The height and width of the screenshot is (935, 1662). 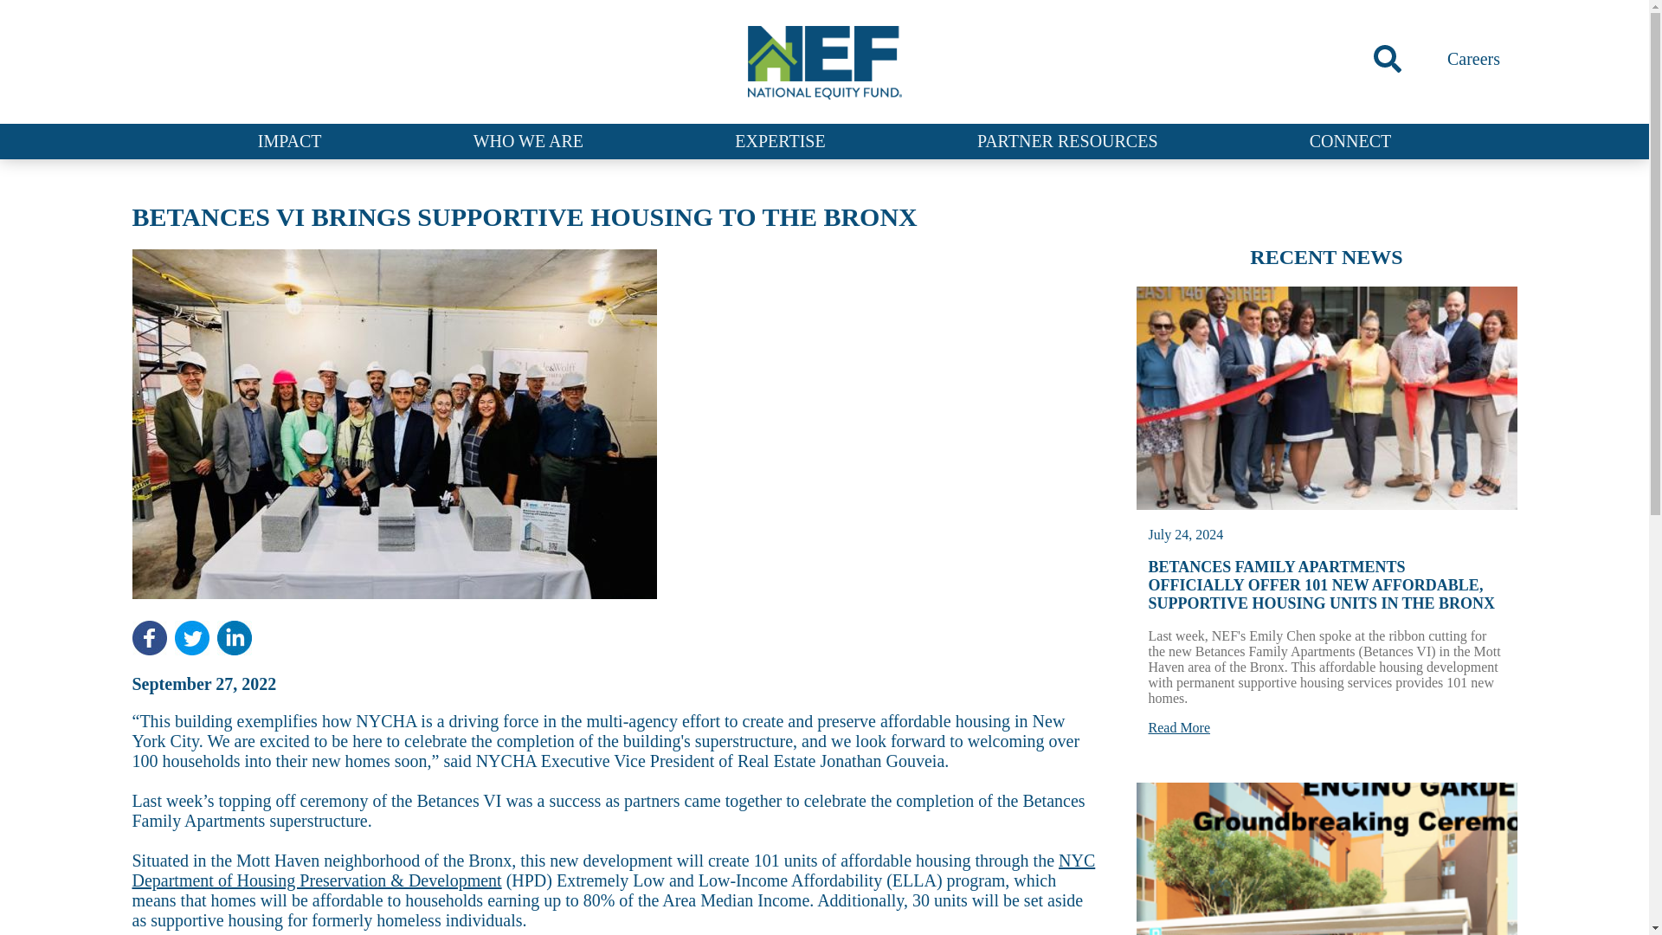 I want to click on PARTNER RESOURCES, so click(x=1067, y=140).